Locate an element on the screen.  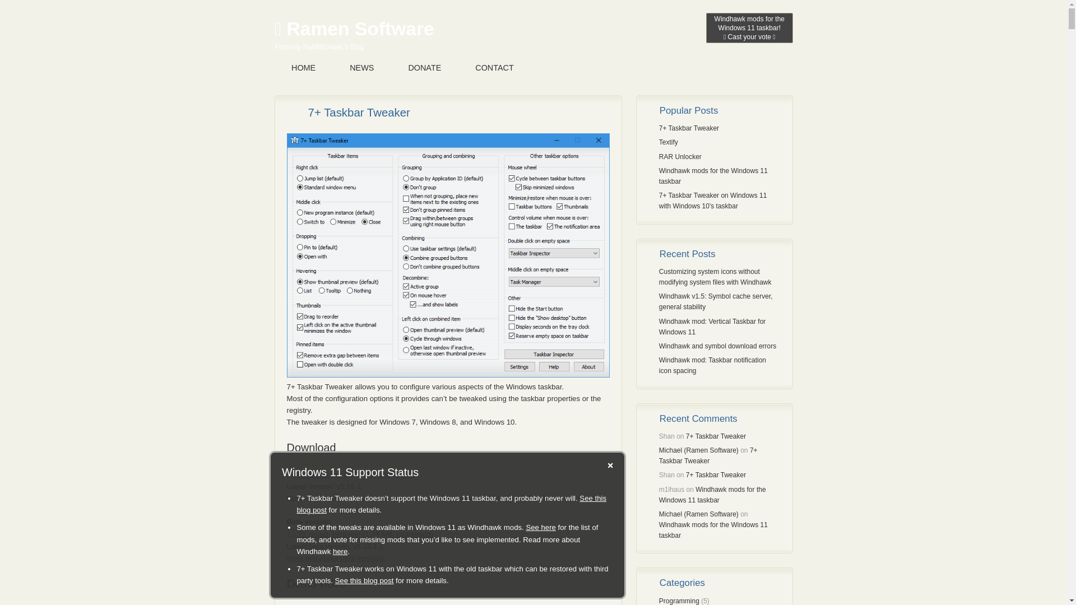
changelog is located at coordinates (395, 475).